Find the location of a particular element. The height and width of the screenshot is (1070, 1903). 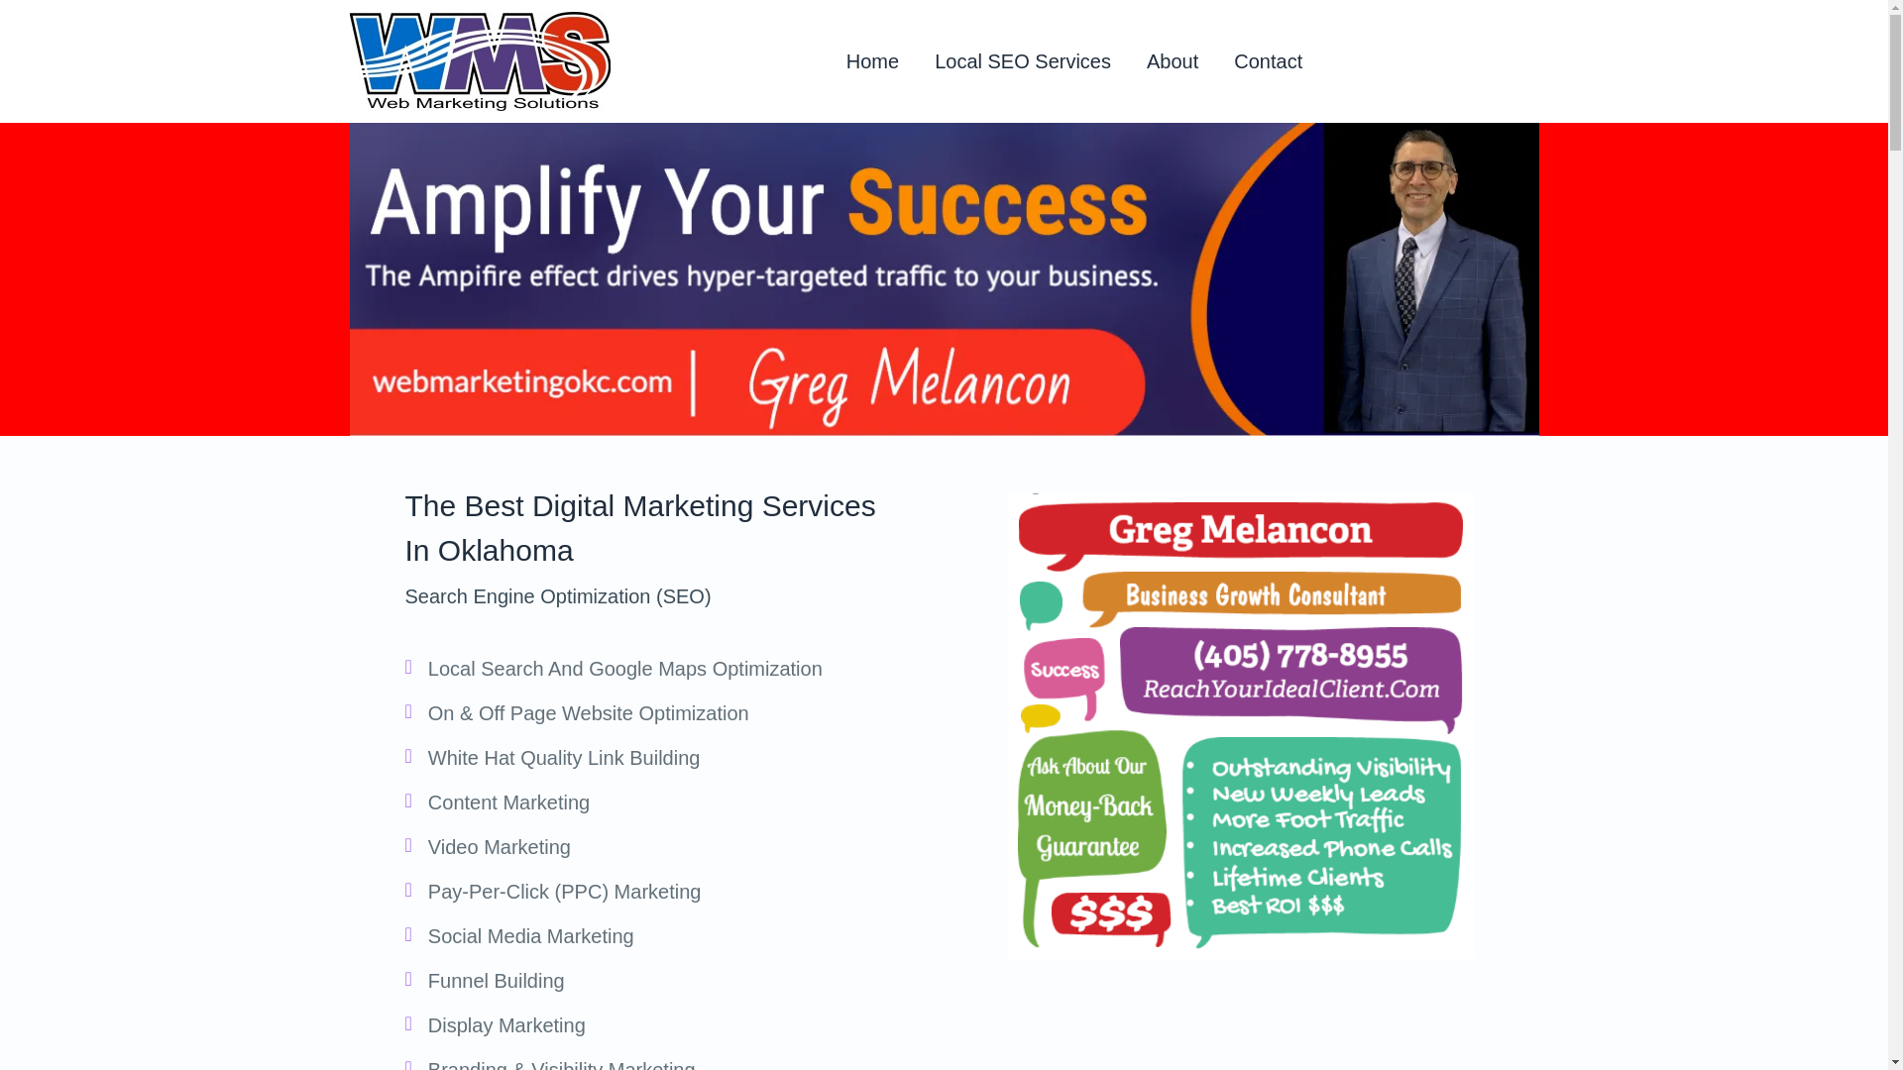

Contact is located at coordinates (1267, 61).